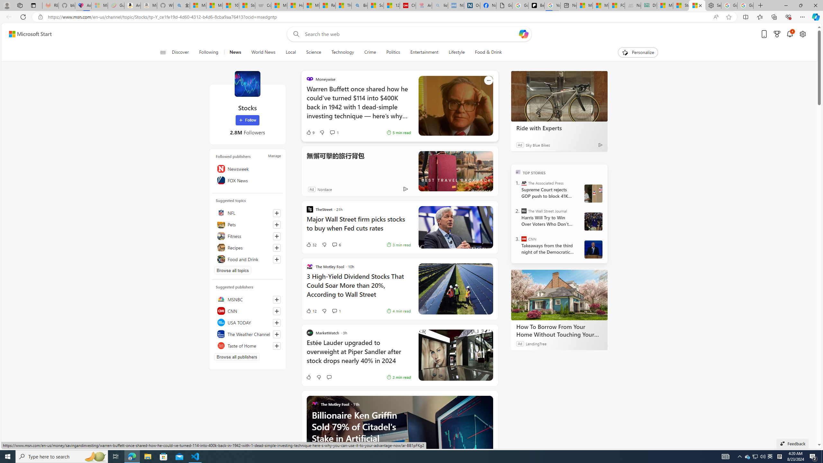 The width and height of the screenshot is (823, 463). Describe the element at coordinates (559, 128) in the screenshot. I see `Ride with Experts` at that location.